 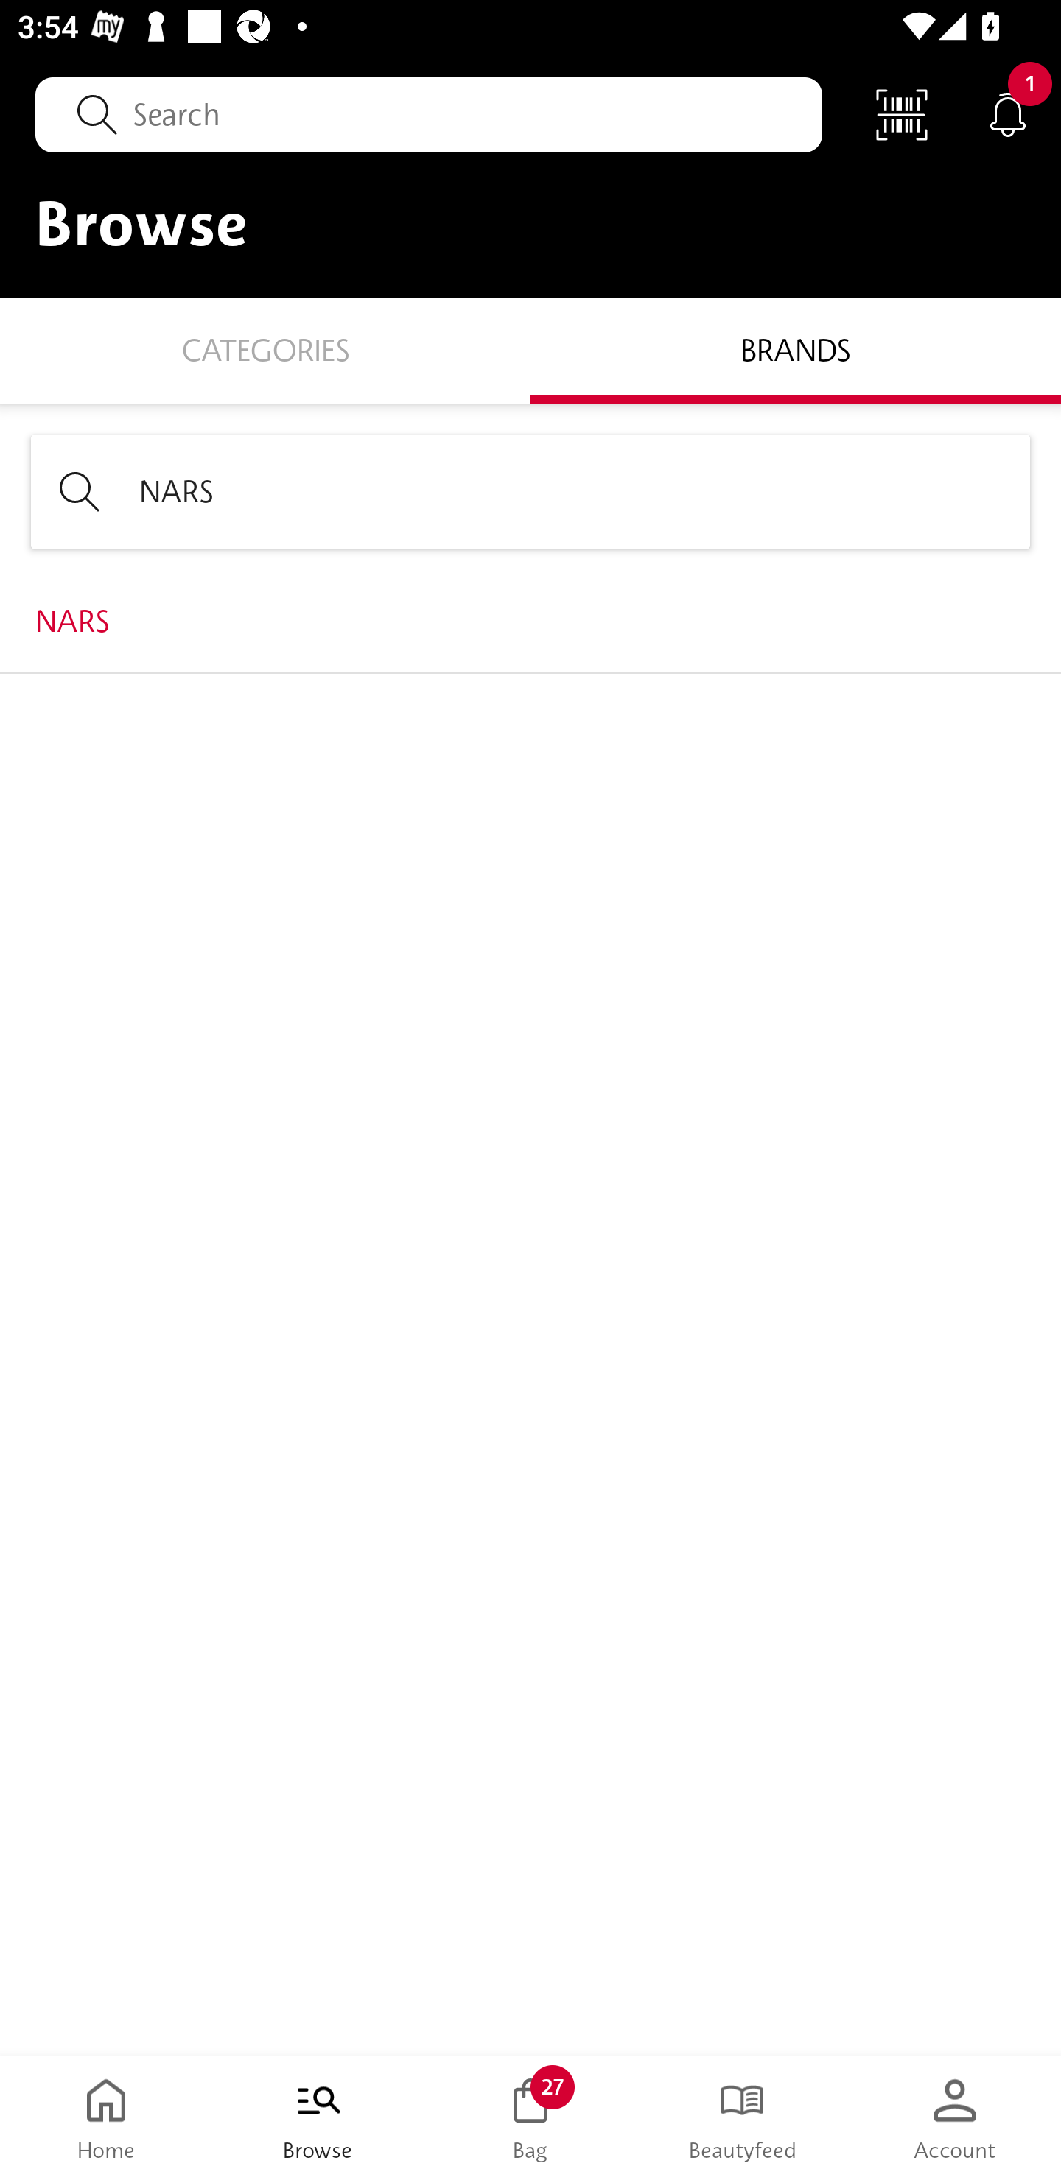 What do you see at coordinates (429, 114) in the screenshot?
I see `Search` at bounding box center [429, 114].